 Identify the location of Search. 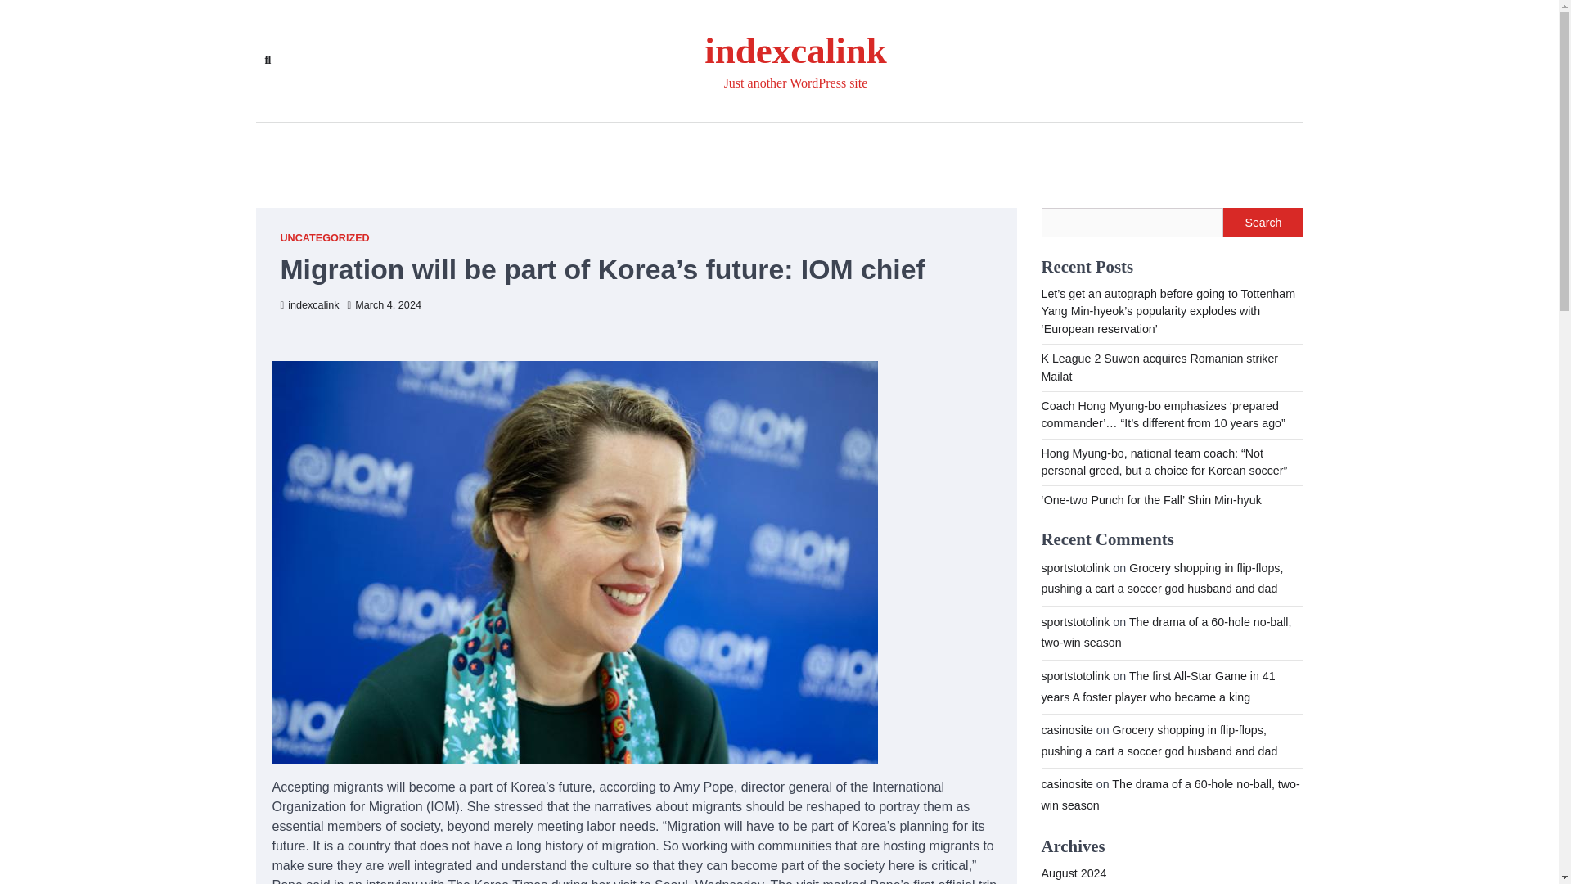
(1263, 223).